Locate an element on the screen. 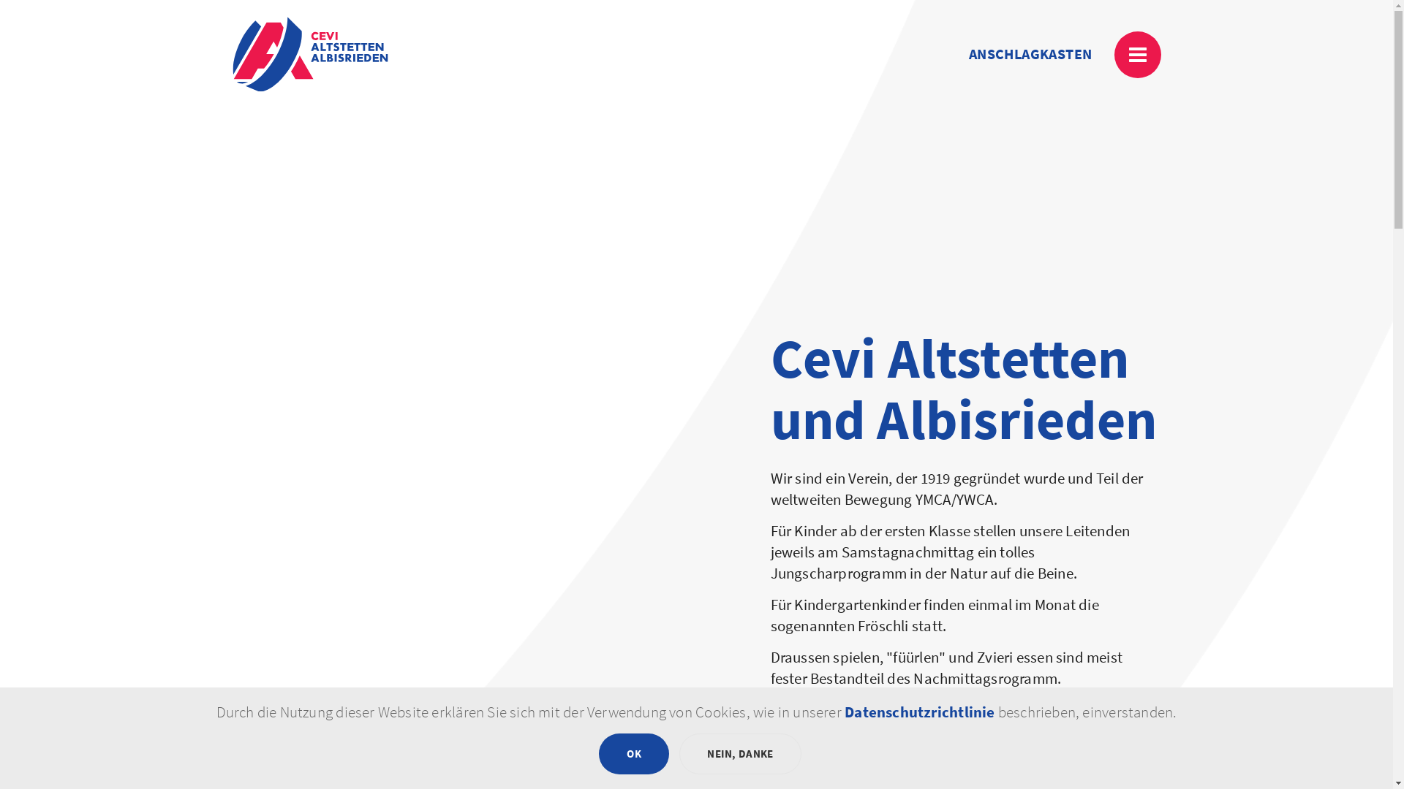 The image size is (1404, 789). OK is located at coordinates (634, 754).